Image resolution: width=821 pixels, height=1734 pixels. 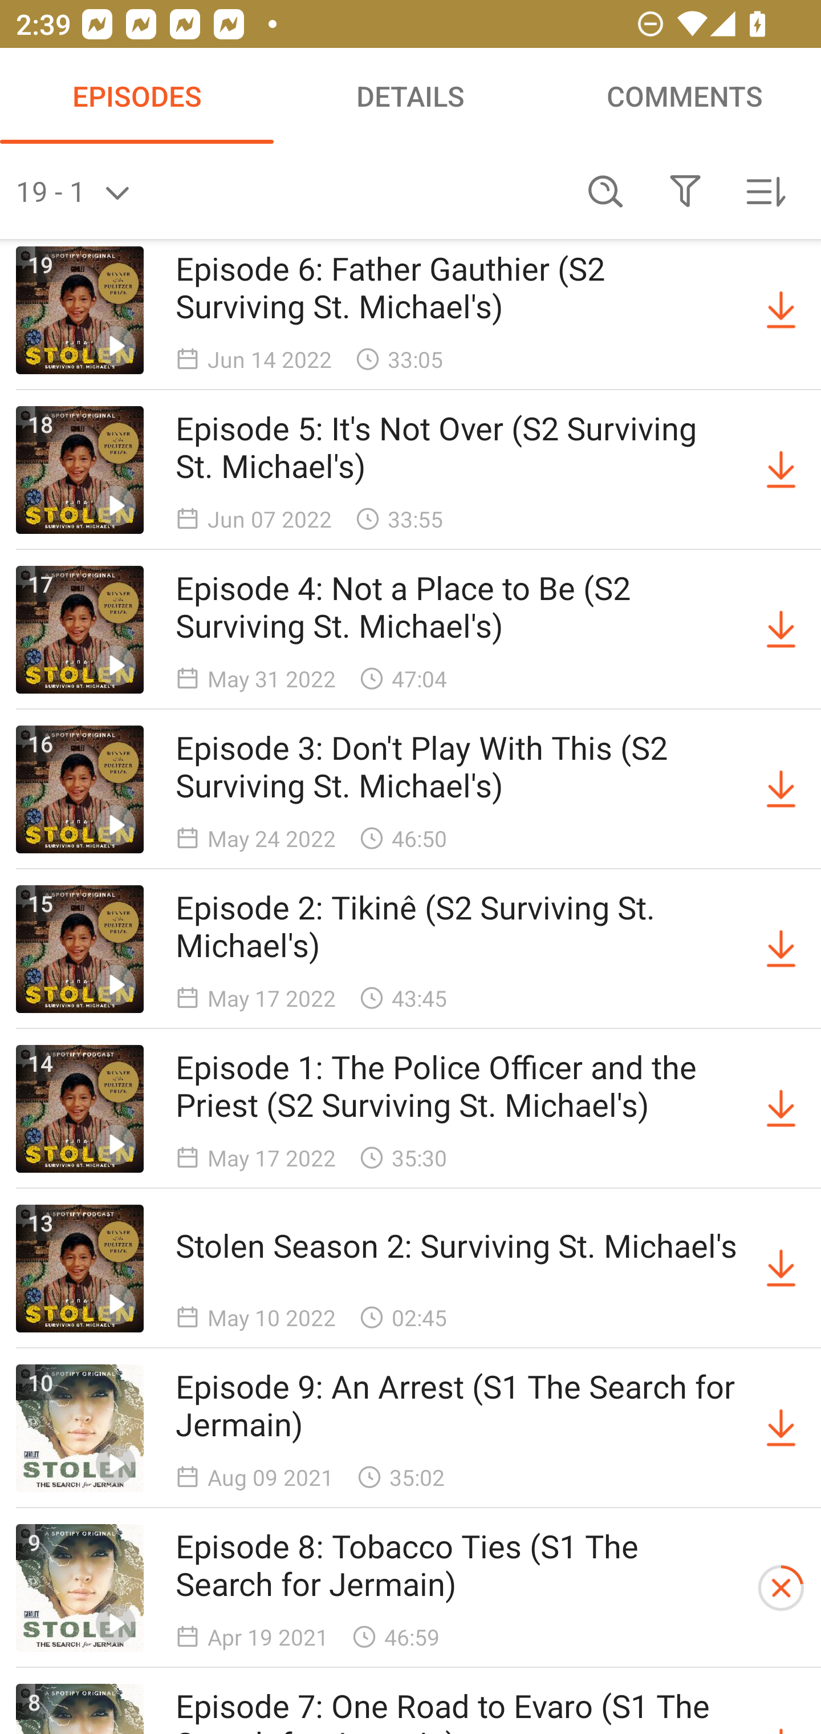 I want to click on EPISODES, so click(x=137, y=96).